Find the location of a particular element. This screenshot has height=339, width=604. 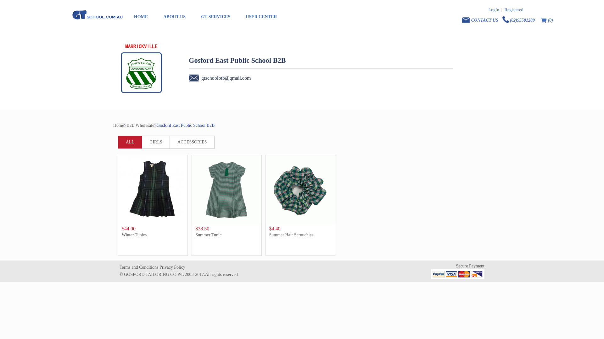

(0) is located at coordinates (546, 19).